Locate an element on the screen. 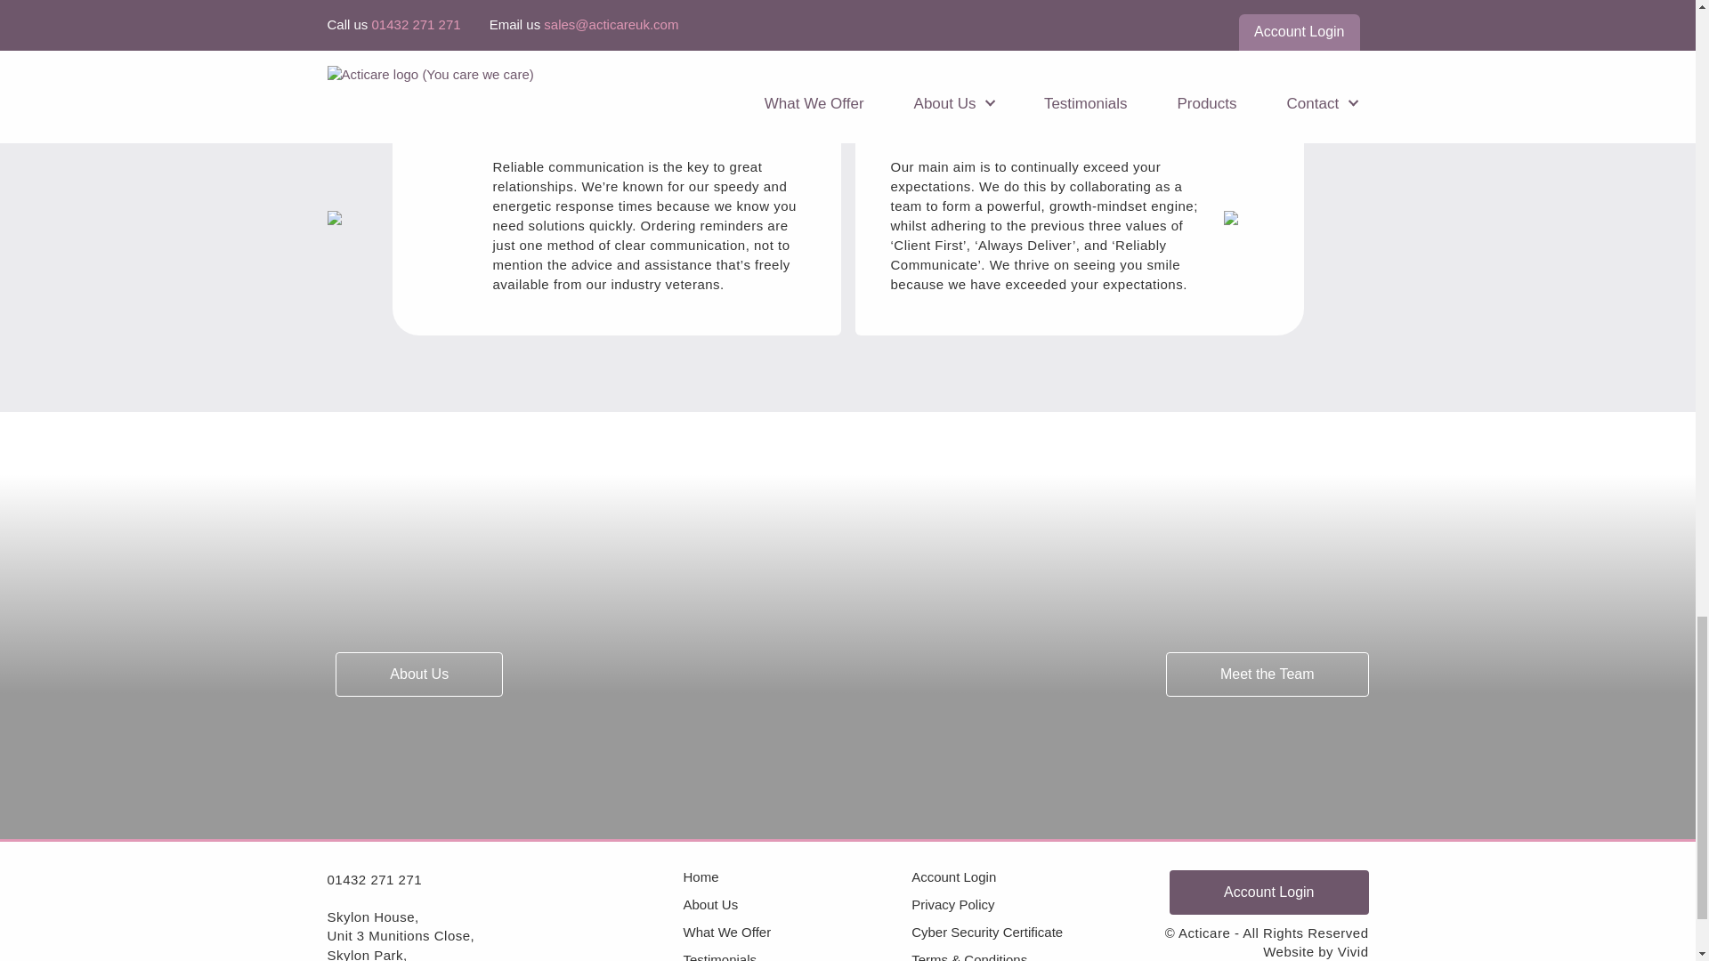 The width and height of the screenshot is (1709, 961). Testimonials is located at coordinates (798, 957).